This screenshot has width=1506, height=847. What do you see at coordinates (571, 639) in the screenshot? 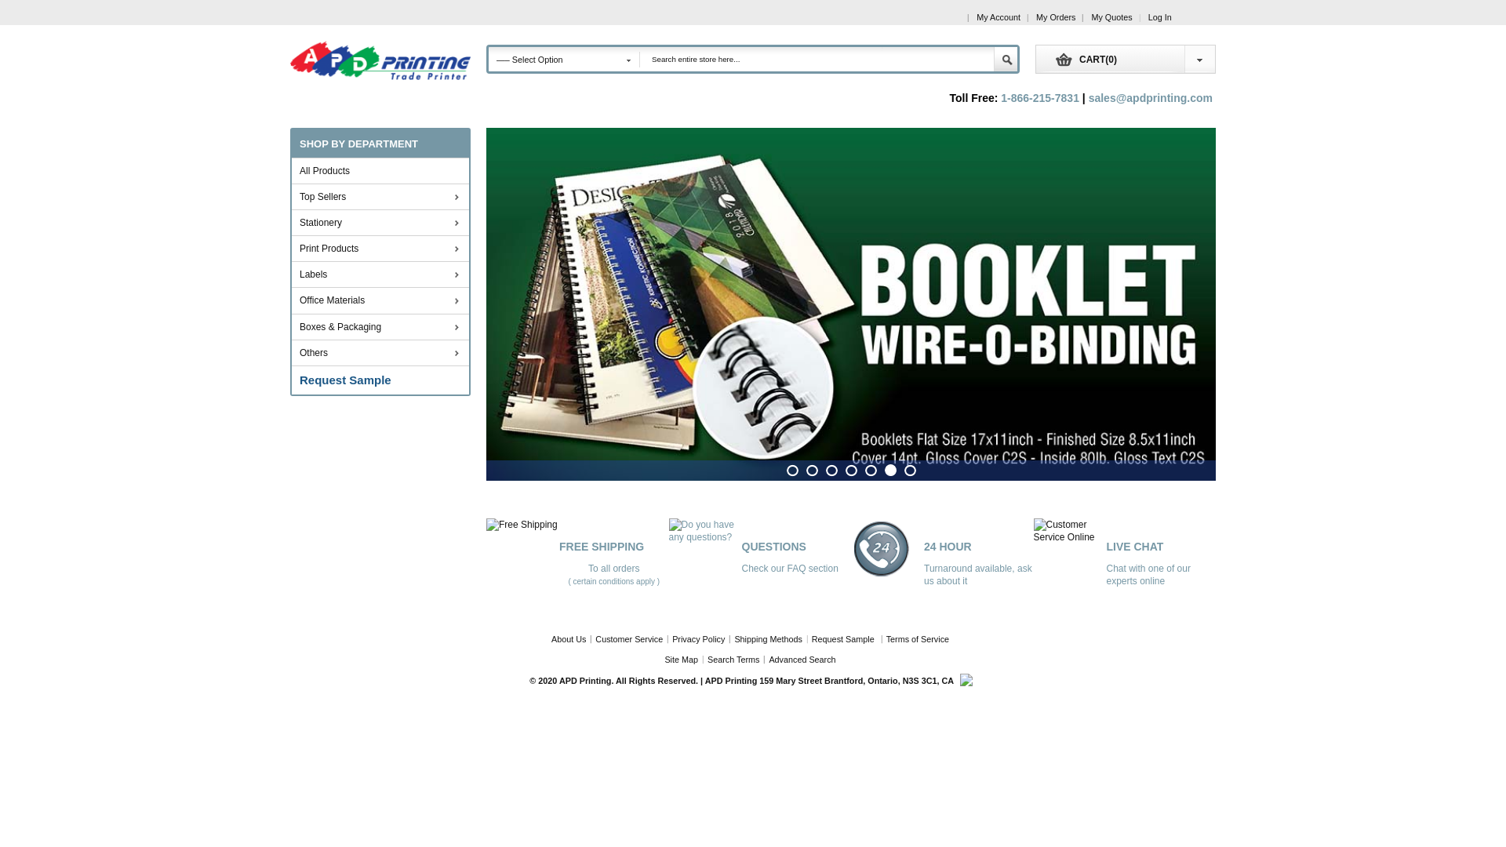
I see `About Us` at bounding box center [571, 639].